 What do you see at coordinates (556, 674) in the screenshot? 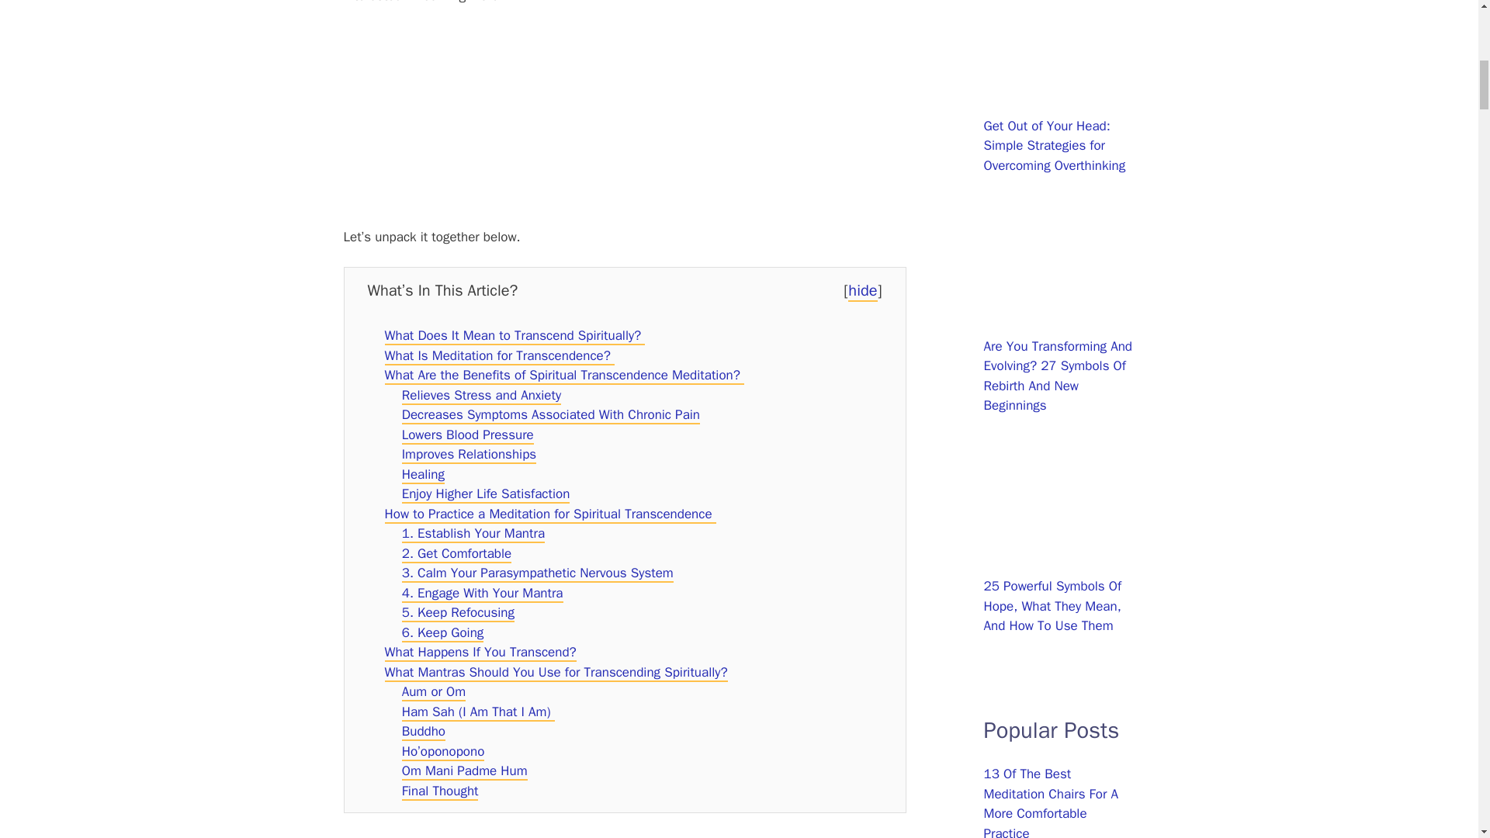
I see `What Mantras Should You Use for Transcending Spiritually?` at bounding box center [556, 674].